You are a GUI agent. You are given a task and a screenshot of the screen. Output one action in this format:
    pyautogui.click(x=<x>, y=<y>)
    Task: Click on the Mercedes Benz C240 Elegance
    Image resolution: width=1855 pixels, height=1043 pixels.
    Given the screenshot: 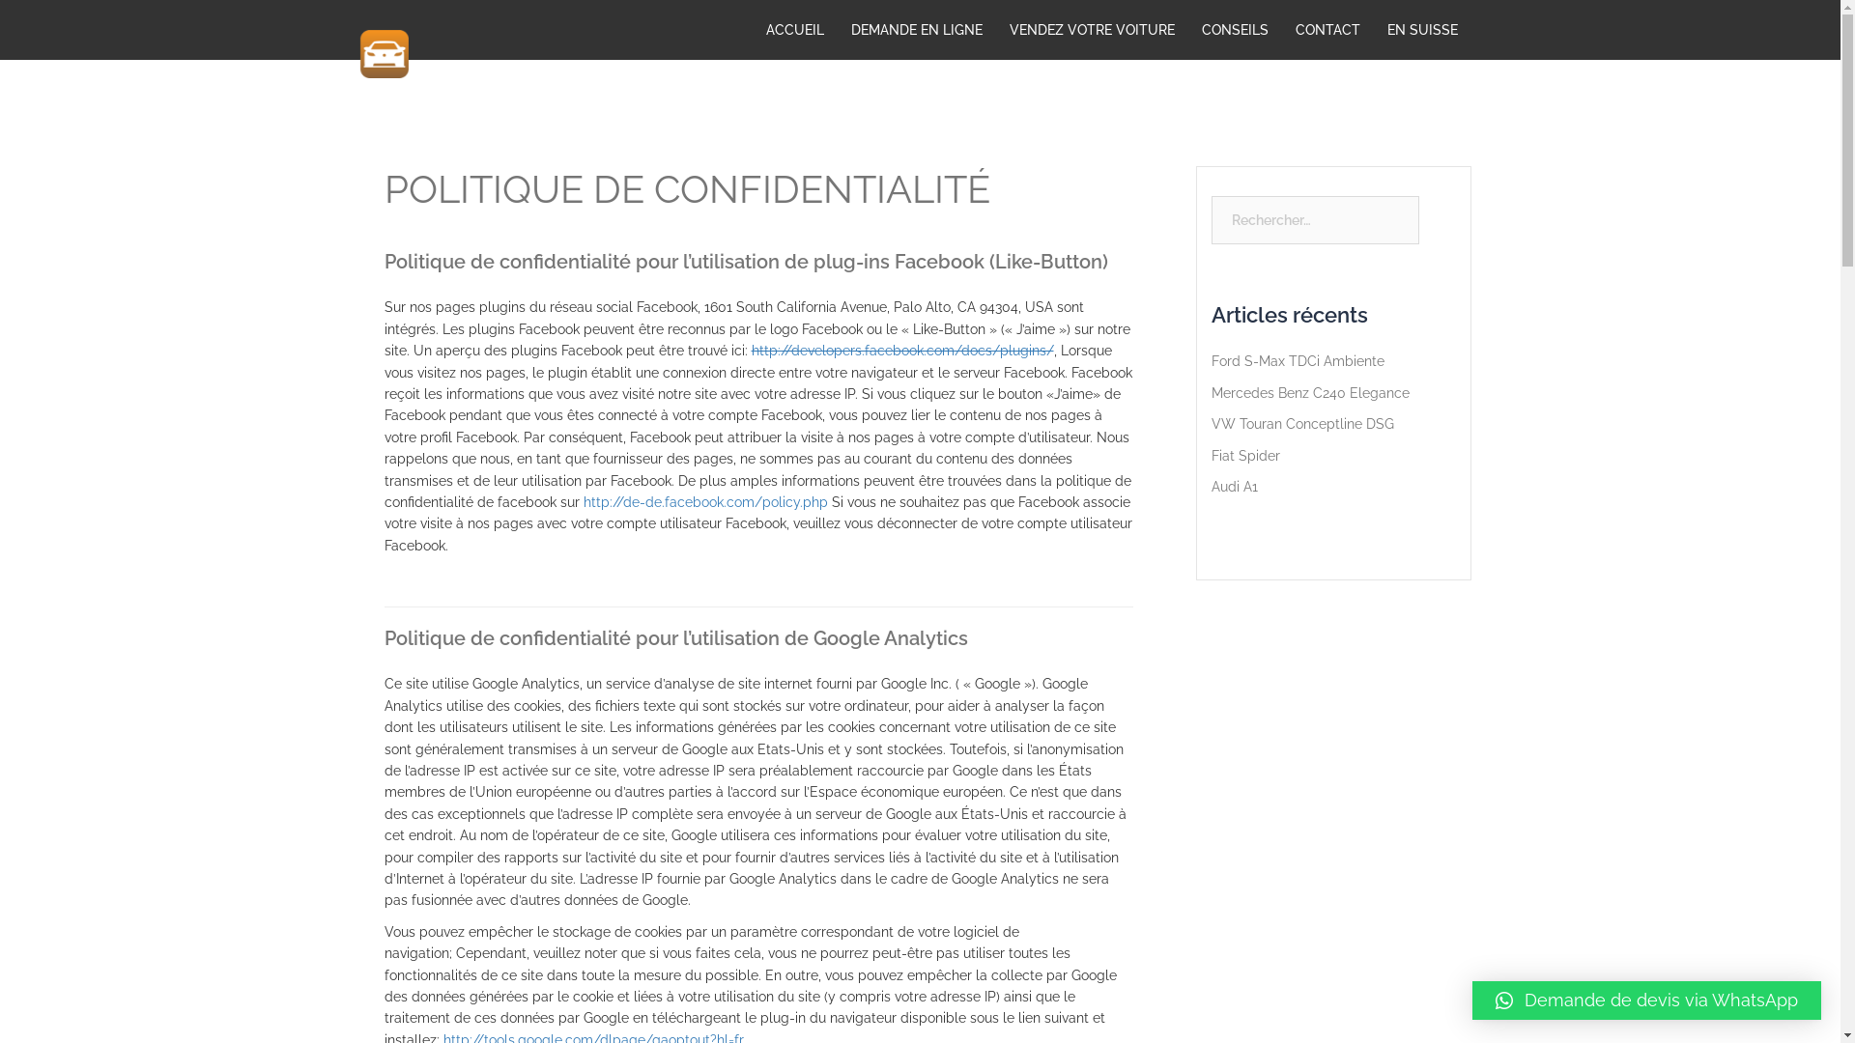 What is the action you would take?
    pyautogui.click(x=1310, y=393)
    